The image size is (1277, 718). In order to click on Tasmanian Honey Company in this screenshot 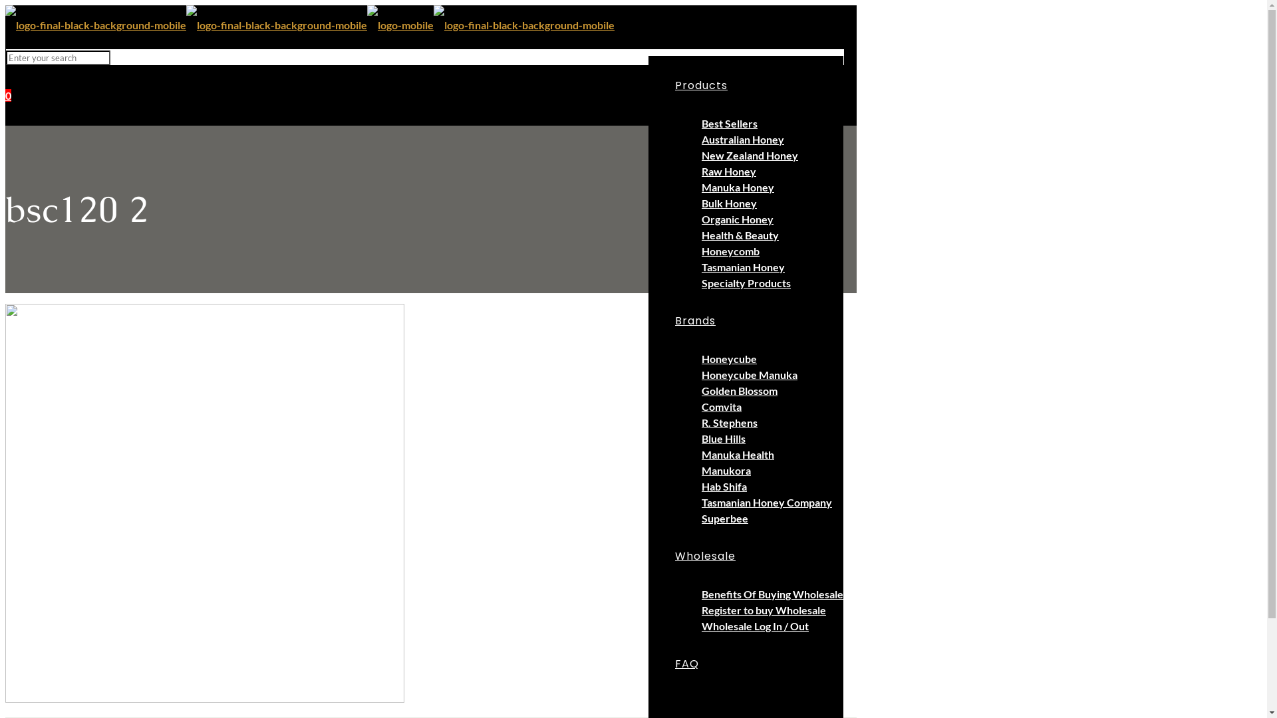, I will do `click(767, 503)`.